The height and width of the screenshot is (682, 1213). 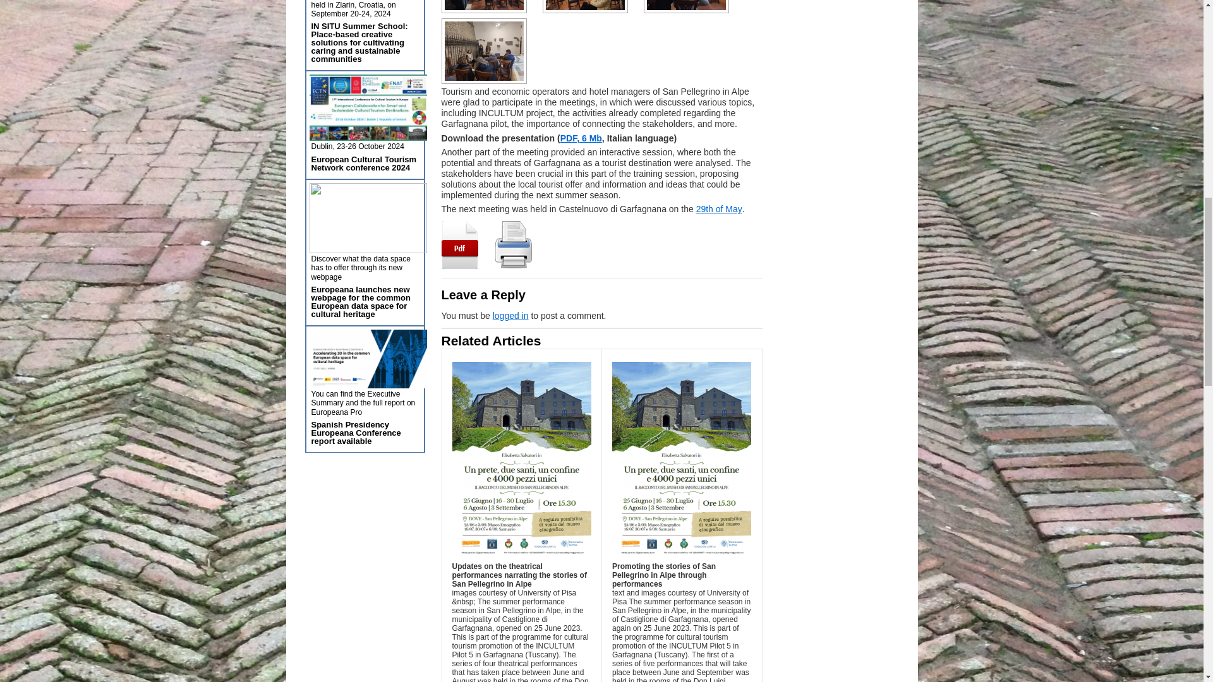 I want to click on 6, so click(x=484, y=51).